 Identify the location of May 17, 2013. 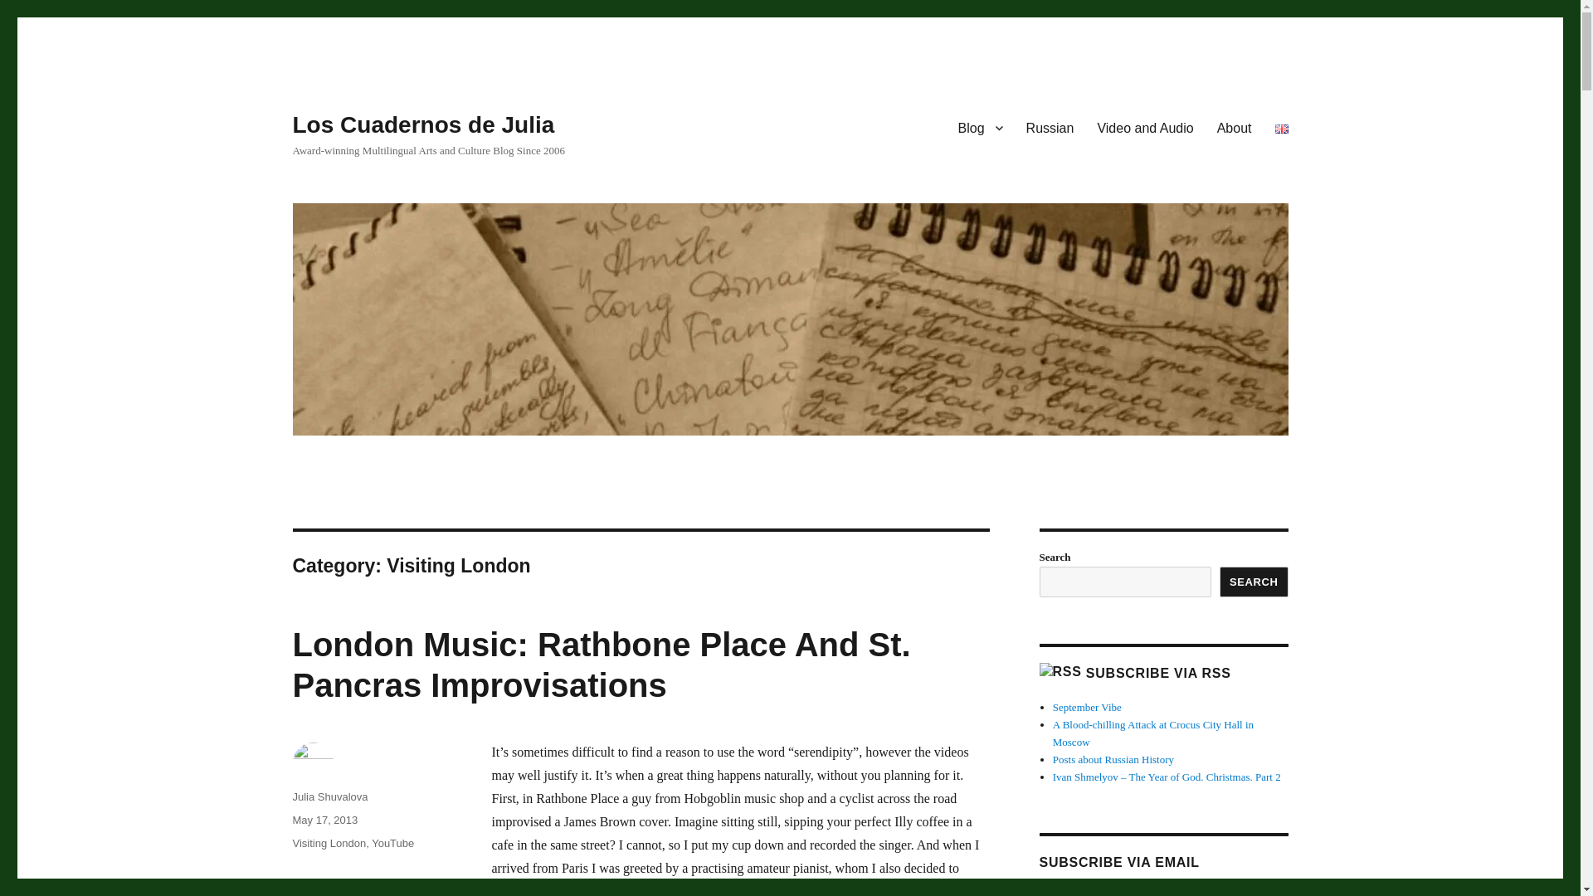
(324, 820).